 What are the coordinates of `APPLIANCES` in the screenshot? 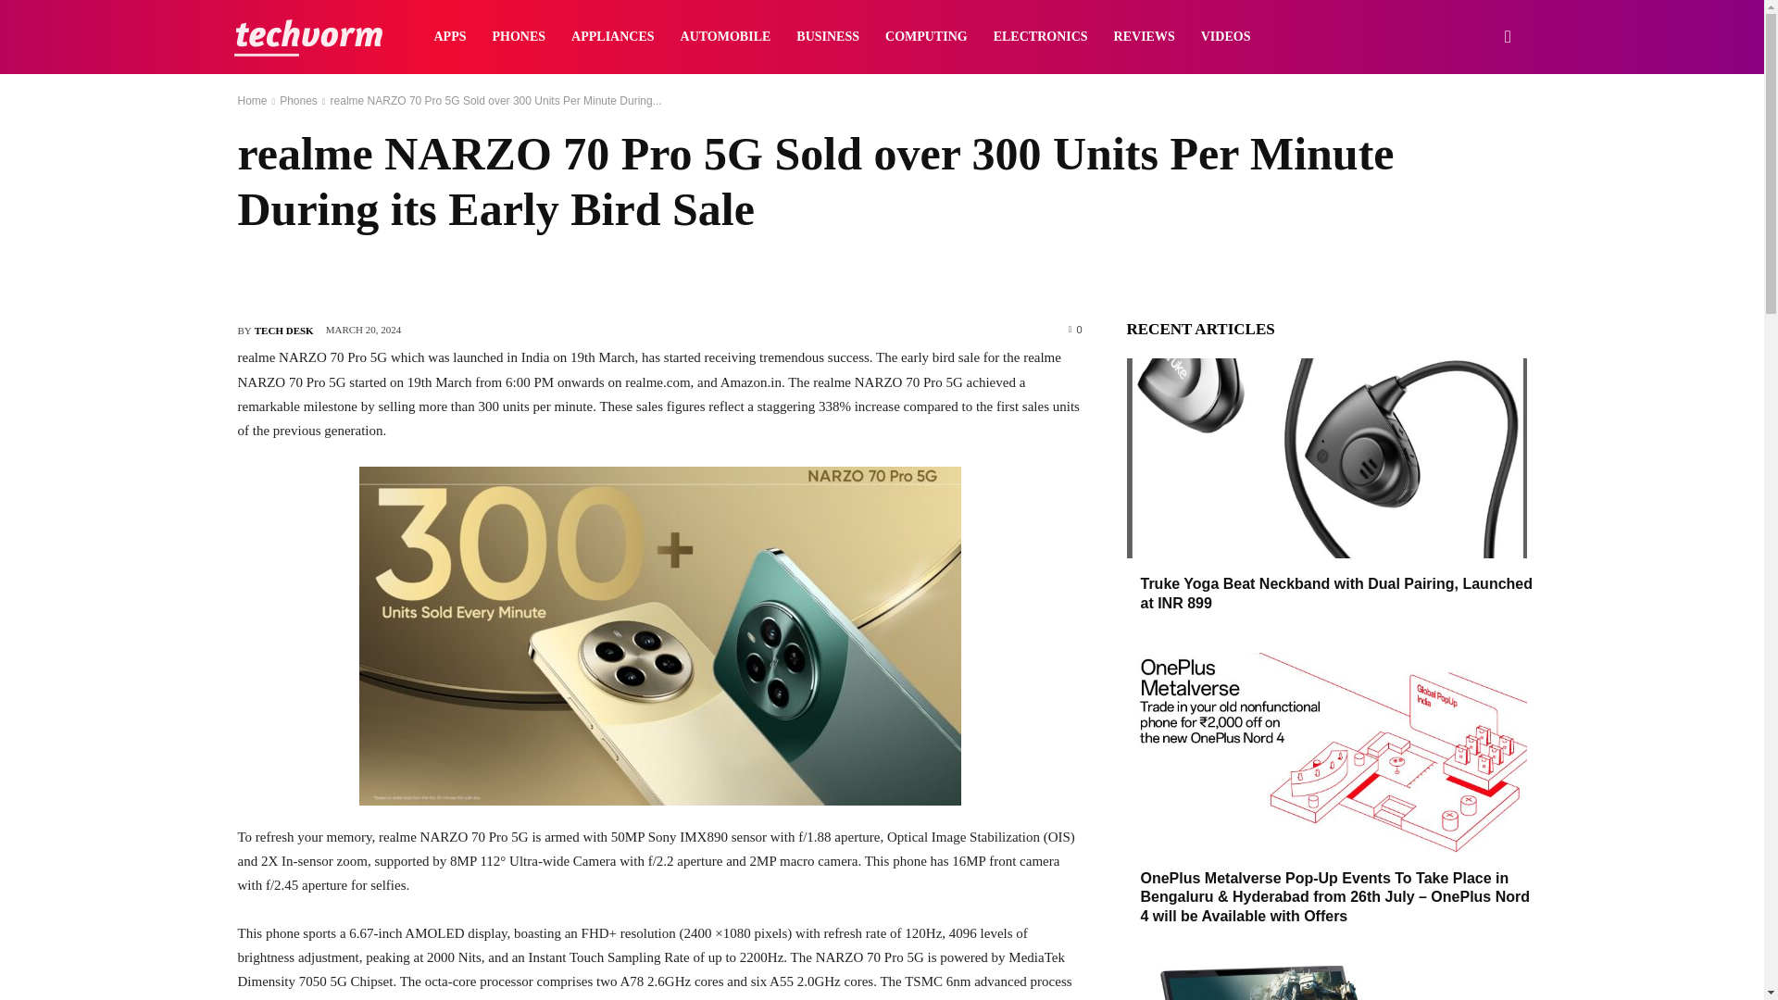 It's located at (612, 37).